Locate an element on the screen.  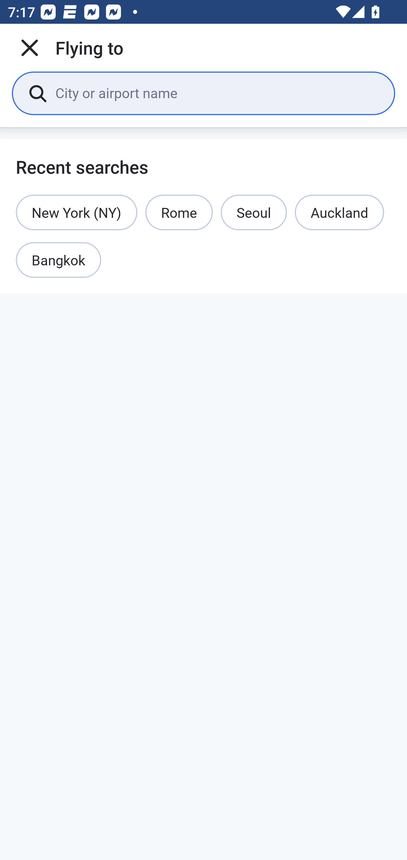
Bangkok is located at coordinates (59, 260).